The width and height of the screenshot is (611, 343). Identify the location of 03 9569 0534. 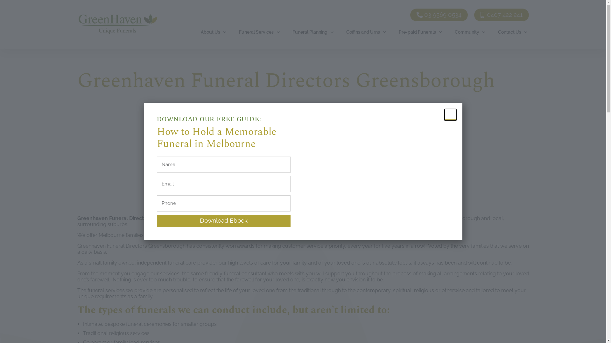
(439, 15).